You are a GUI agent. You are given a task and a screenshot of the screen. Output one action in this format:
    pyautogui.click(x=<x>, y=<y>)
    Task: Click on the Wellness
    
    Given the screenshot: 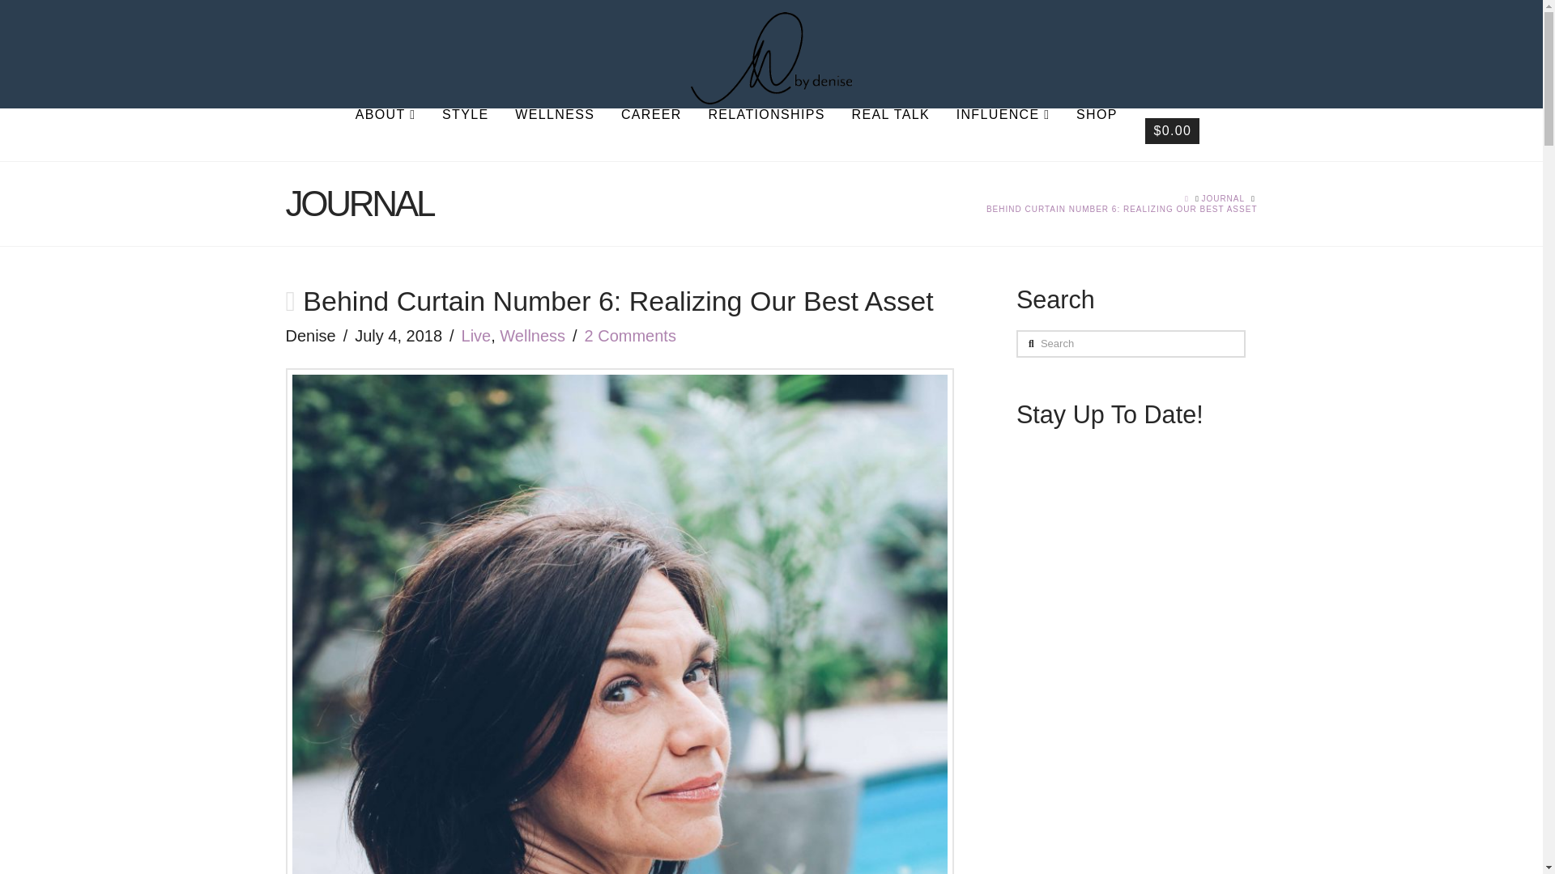 What is the action you would take?
    pyautogui.click(x=532, y=335)
    